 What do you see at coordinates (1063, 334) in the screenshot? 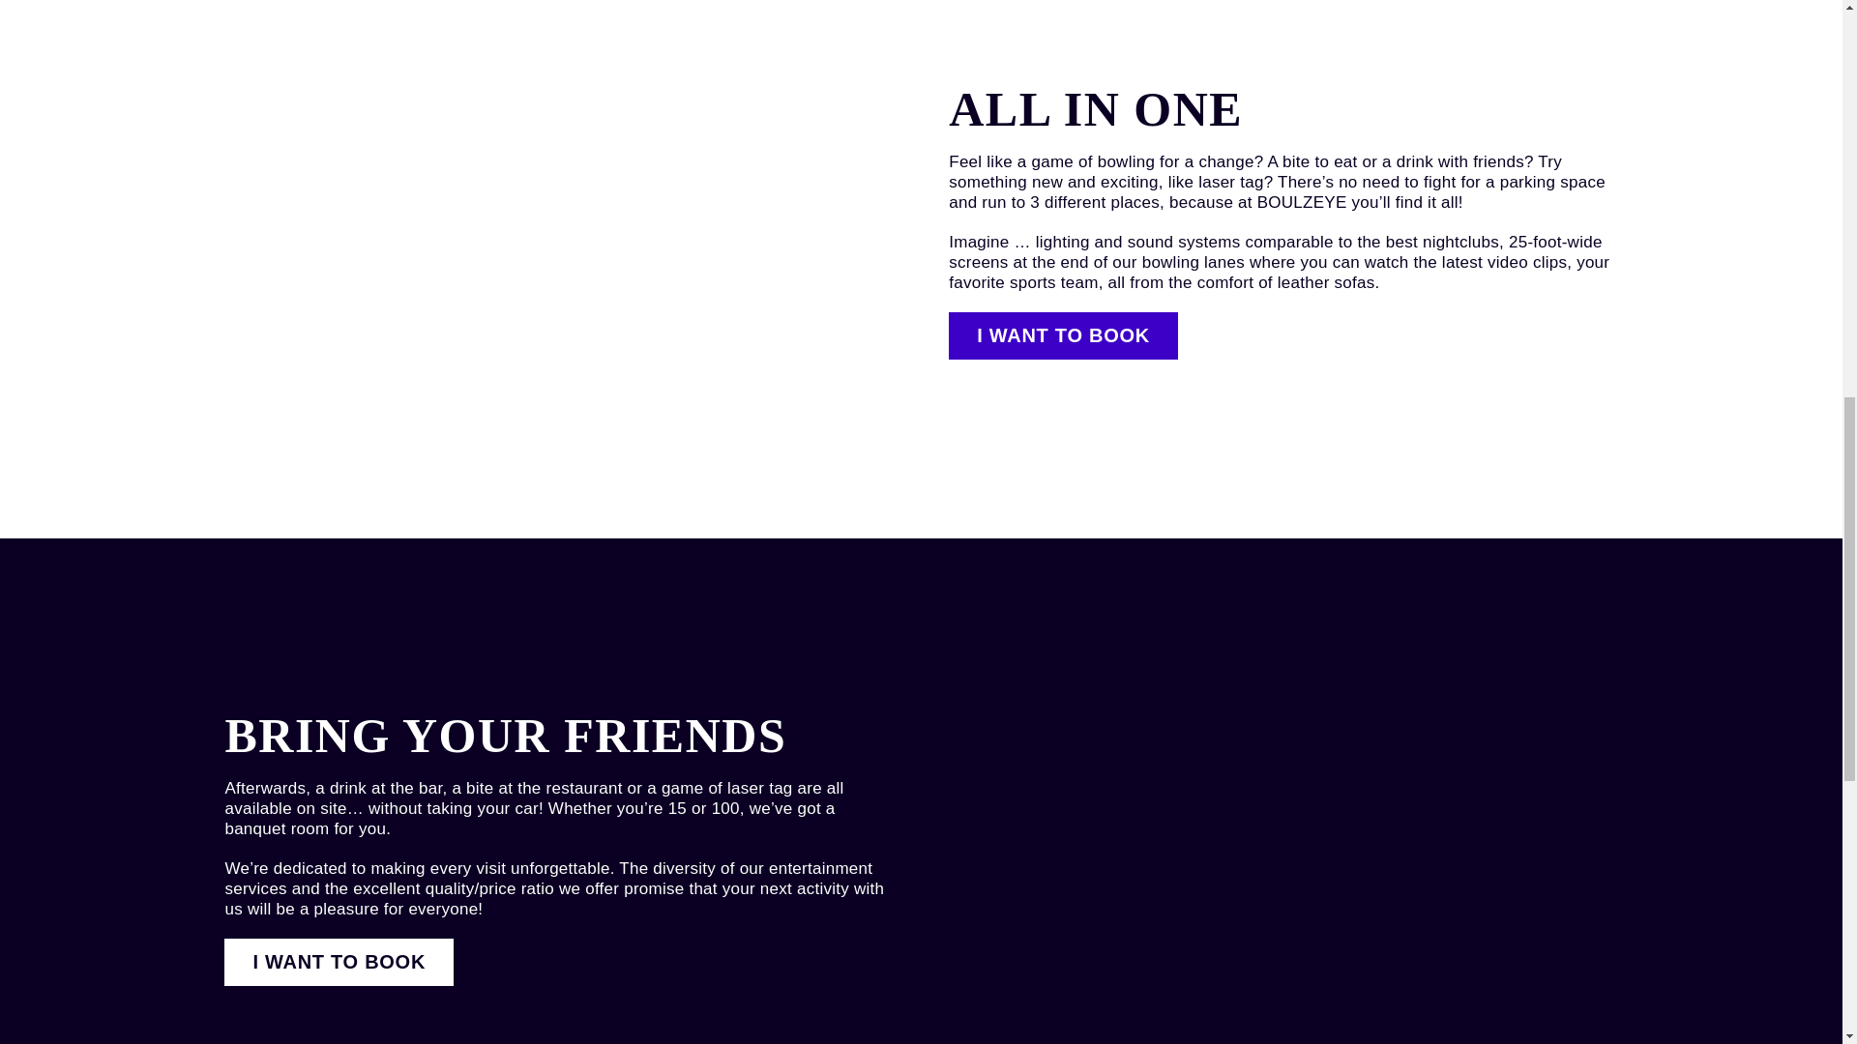
I see `I WANT TO BOOK` at bounding box center [1063, 334].